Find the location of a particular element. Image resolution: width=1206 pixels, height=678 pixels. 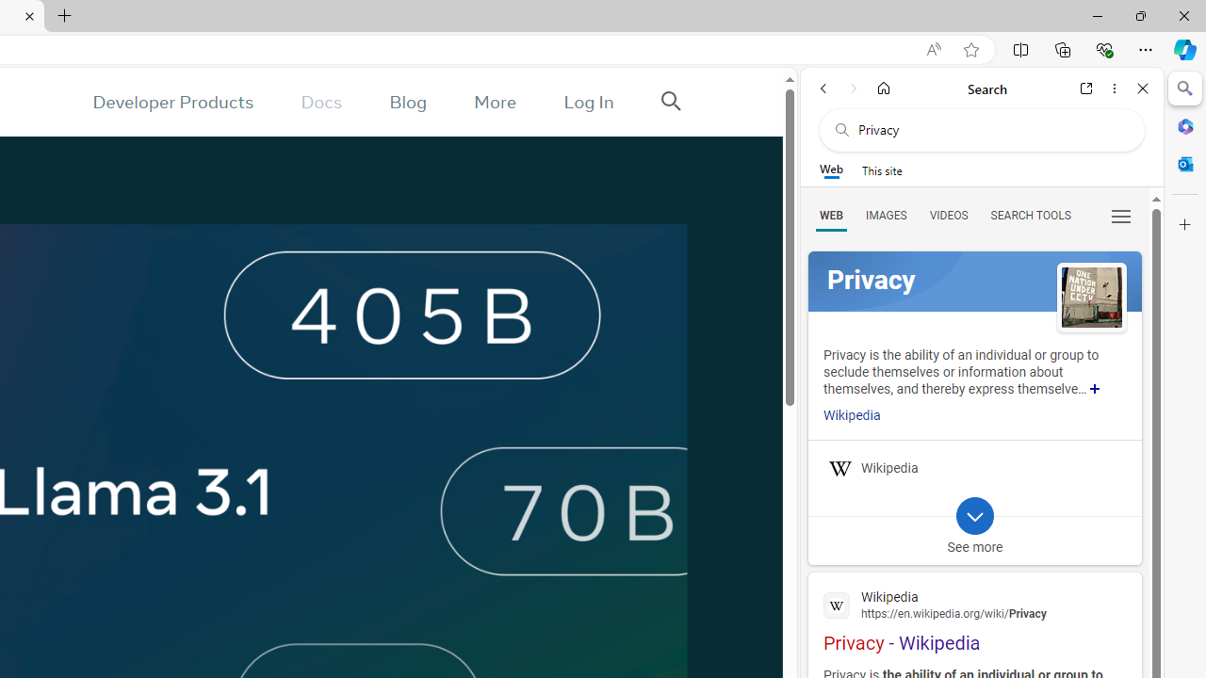

Search Filter, WEB is located at coordinates (831, 215).